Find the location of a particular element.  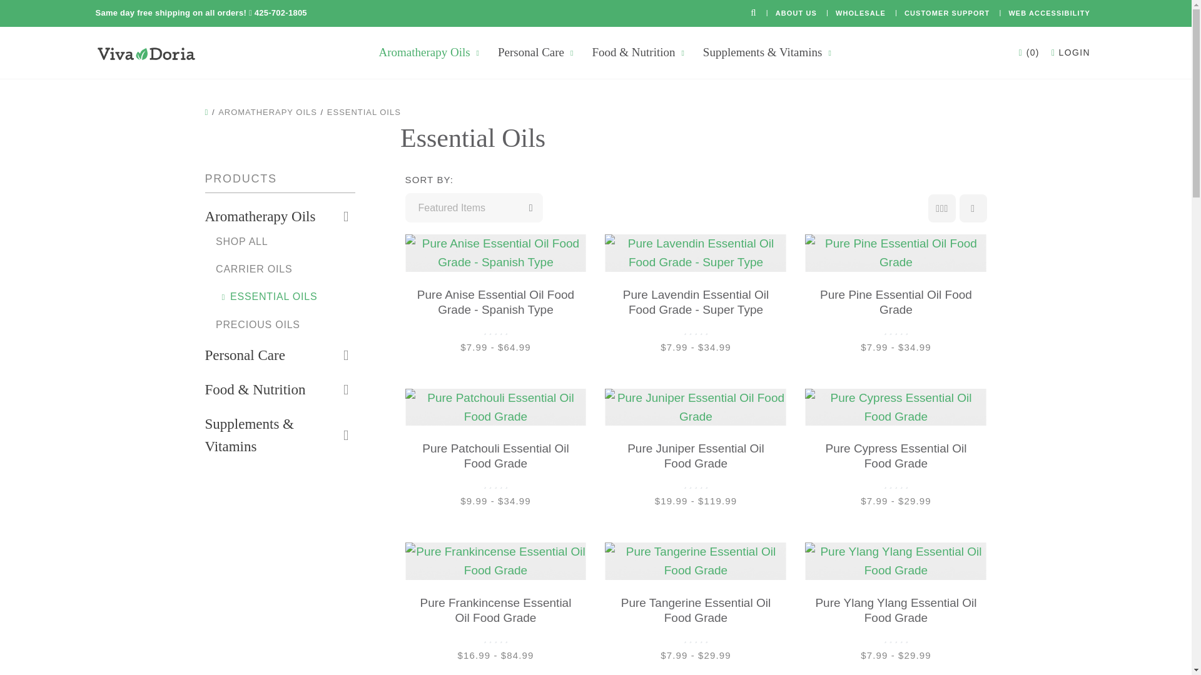

Personal Care Menu is located at coordinates (572, 53).